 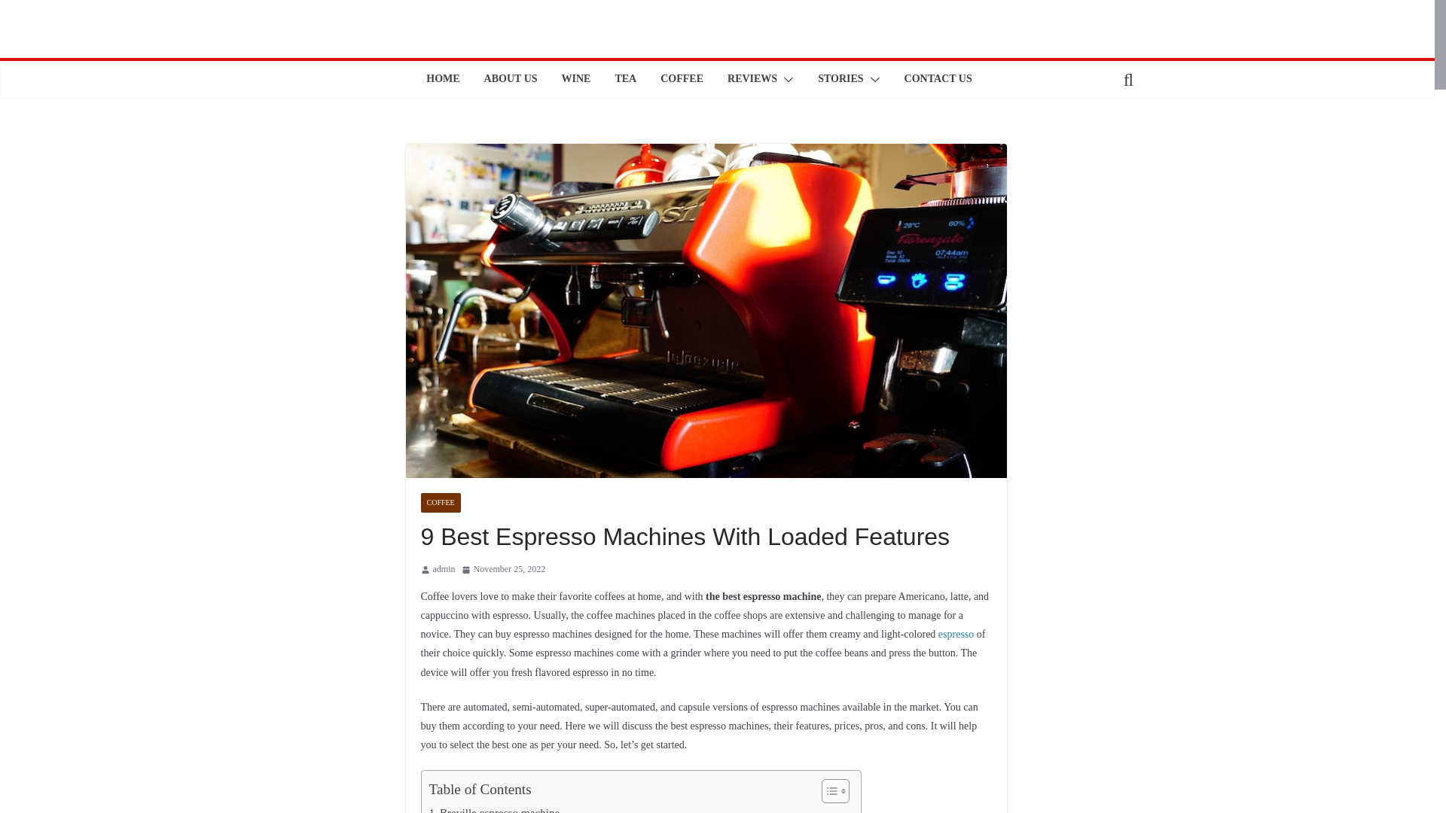 I want to click on HOME, so click(x=443, y=79).